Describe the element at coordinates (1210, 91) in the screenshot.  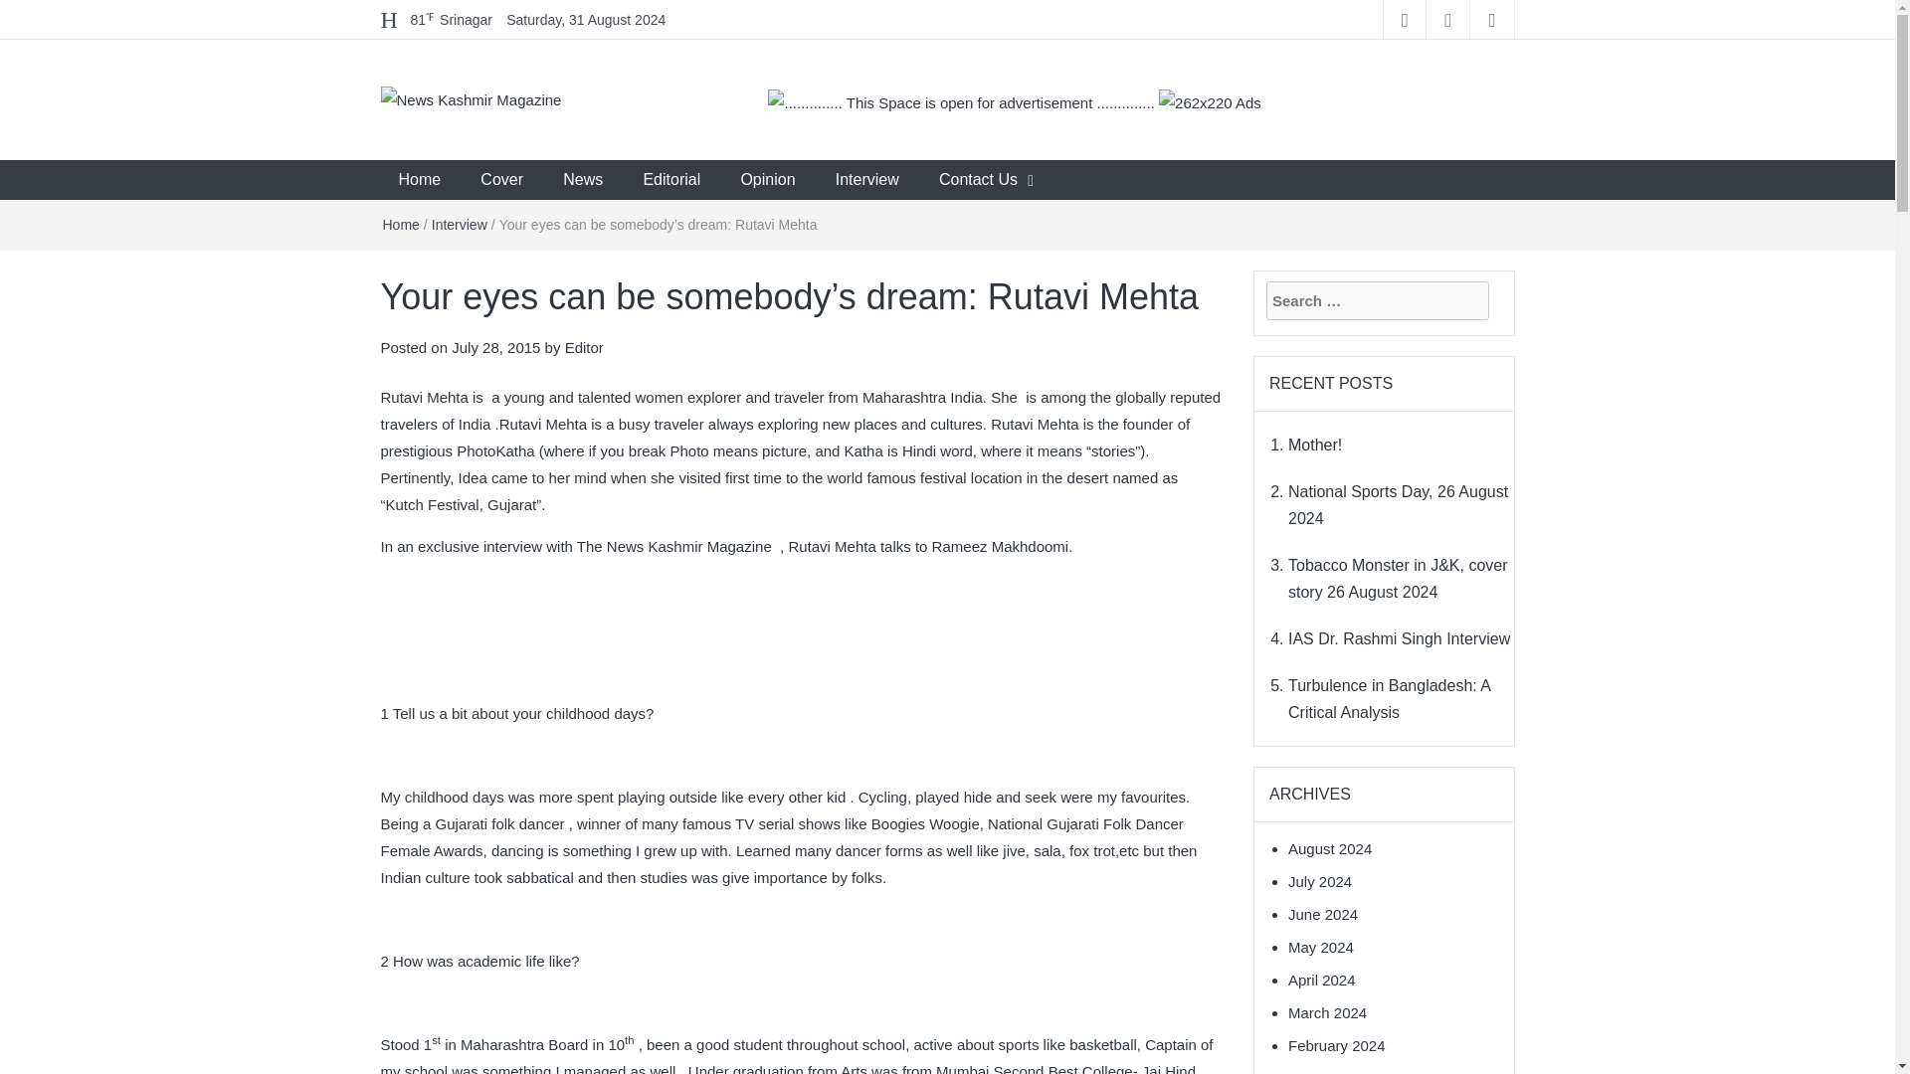
I see `262x220 Ads` at that location.